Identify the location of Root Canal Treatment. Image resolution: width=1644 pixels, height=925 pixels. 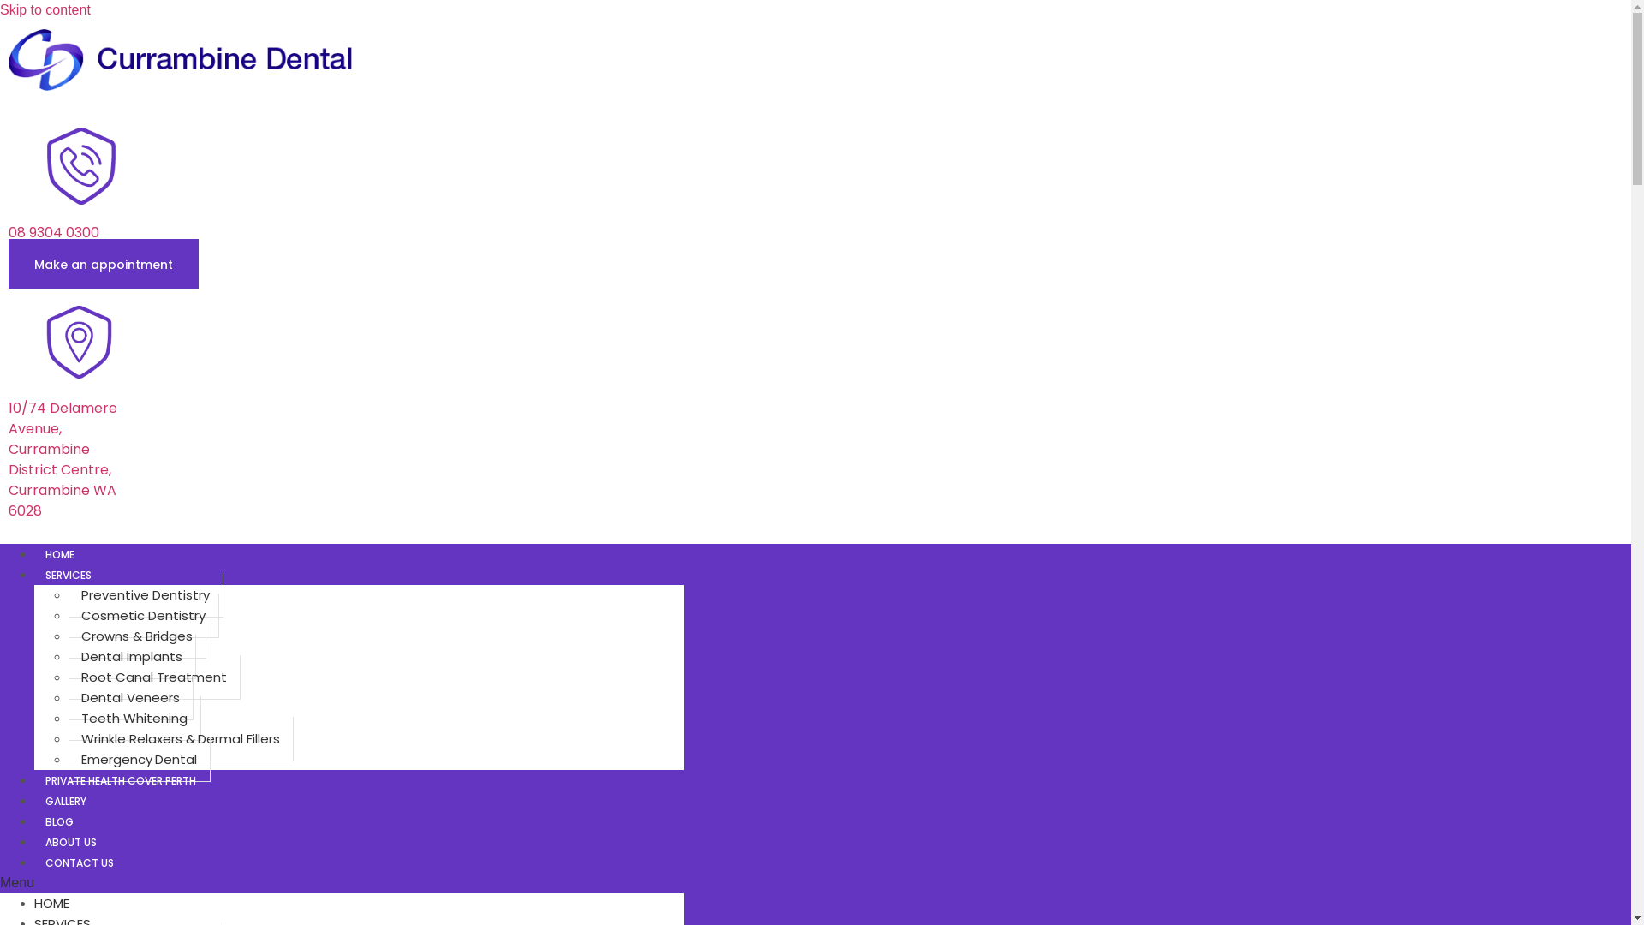
(154, 677).